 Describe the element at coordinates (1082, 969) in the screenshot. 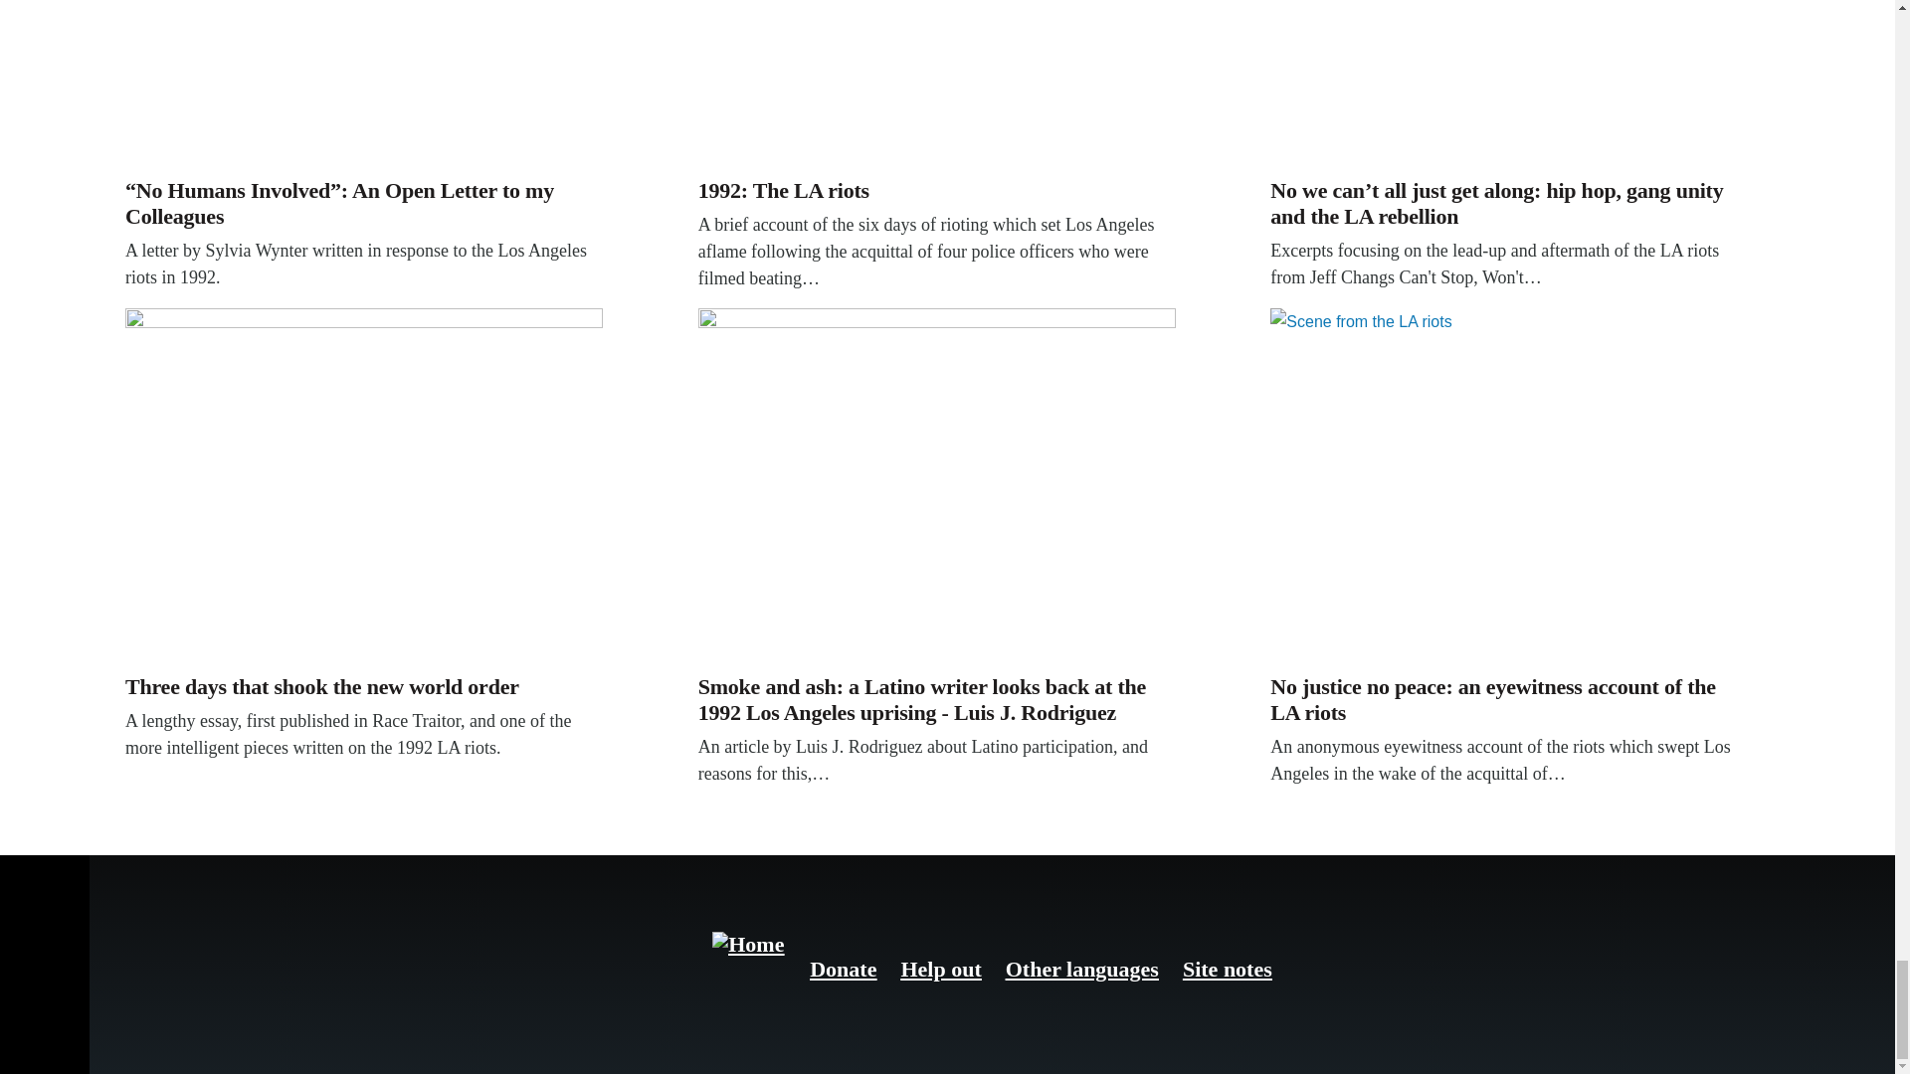

I see `libcom content in languages other than English` at that location.